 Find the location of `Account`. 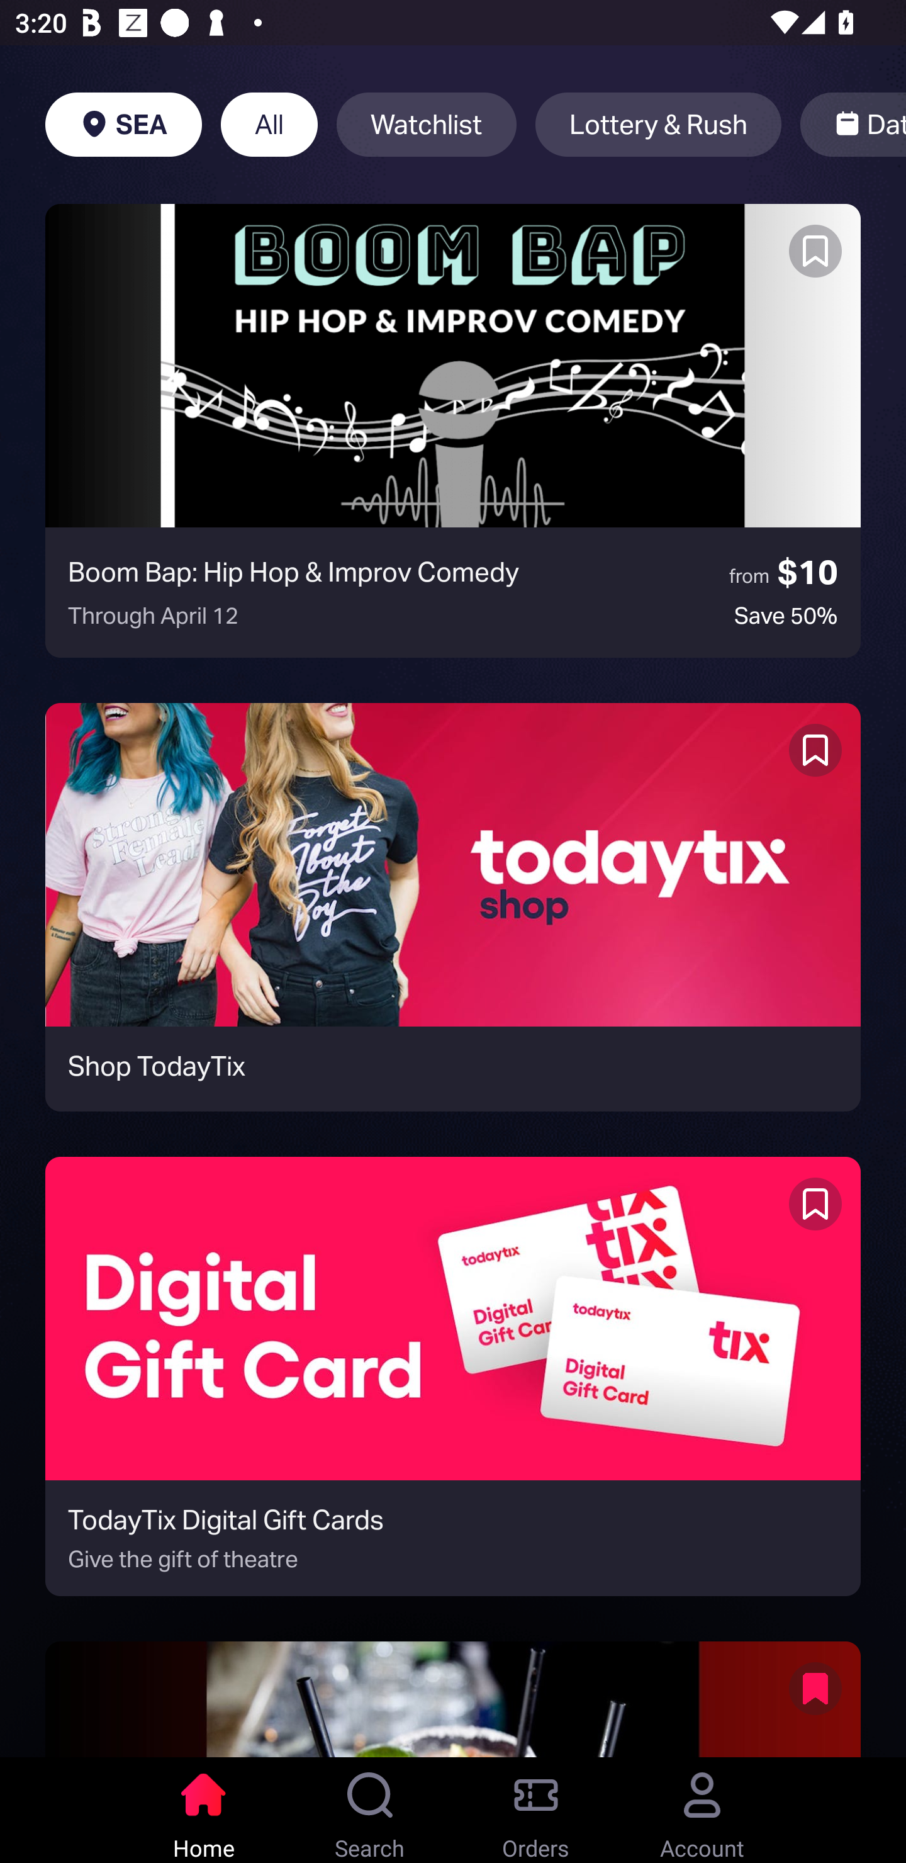

Account is located at coordinates (702, 1810).